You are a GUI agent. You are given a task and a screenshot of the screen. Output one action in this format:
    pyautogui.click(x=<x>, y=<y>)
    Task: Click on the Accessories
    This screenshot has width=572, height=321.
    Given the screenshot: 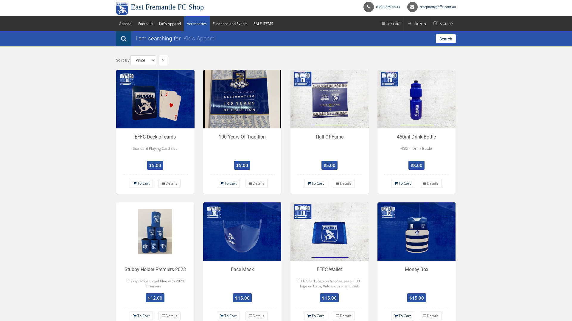 What is the action you would take?
    pyautogui.click(x=197, y=24)
    